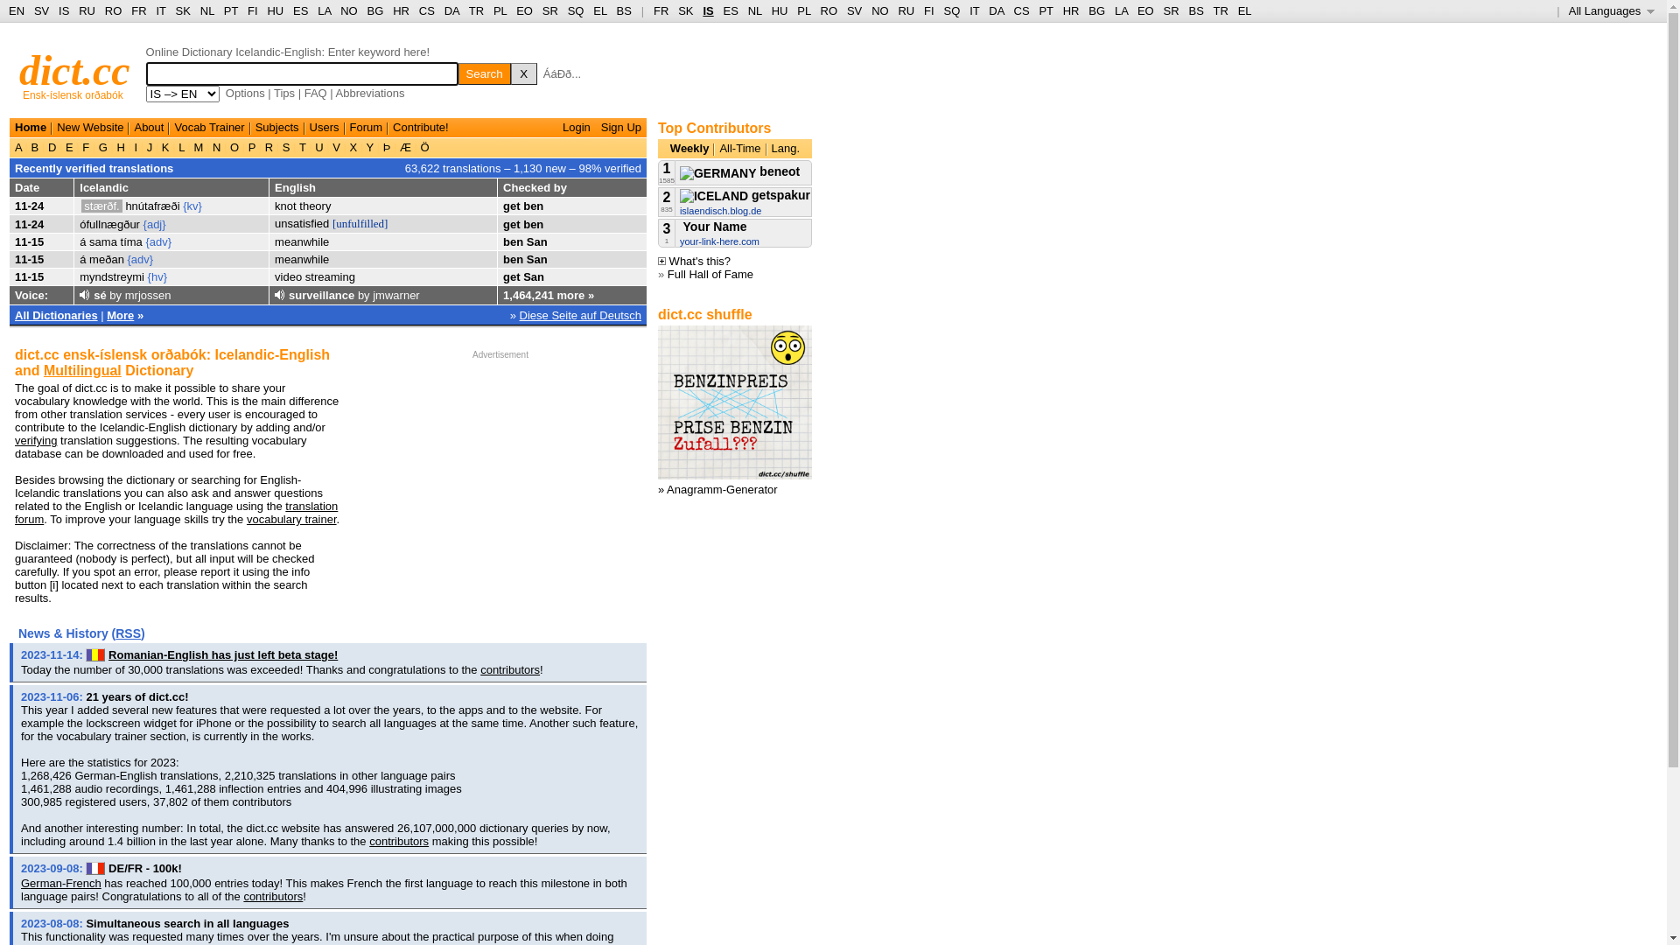  Describe the element at coordinates (103, 147) in the screenshot. I see `G` at that location.